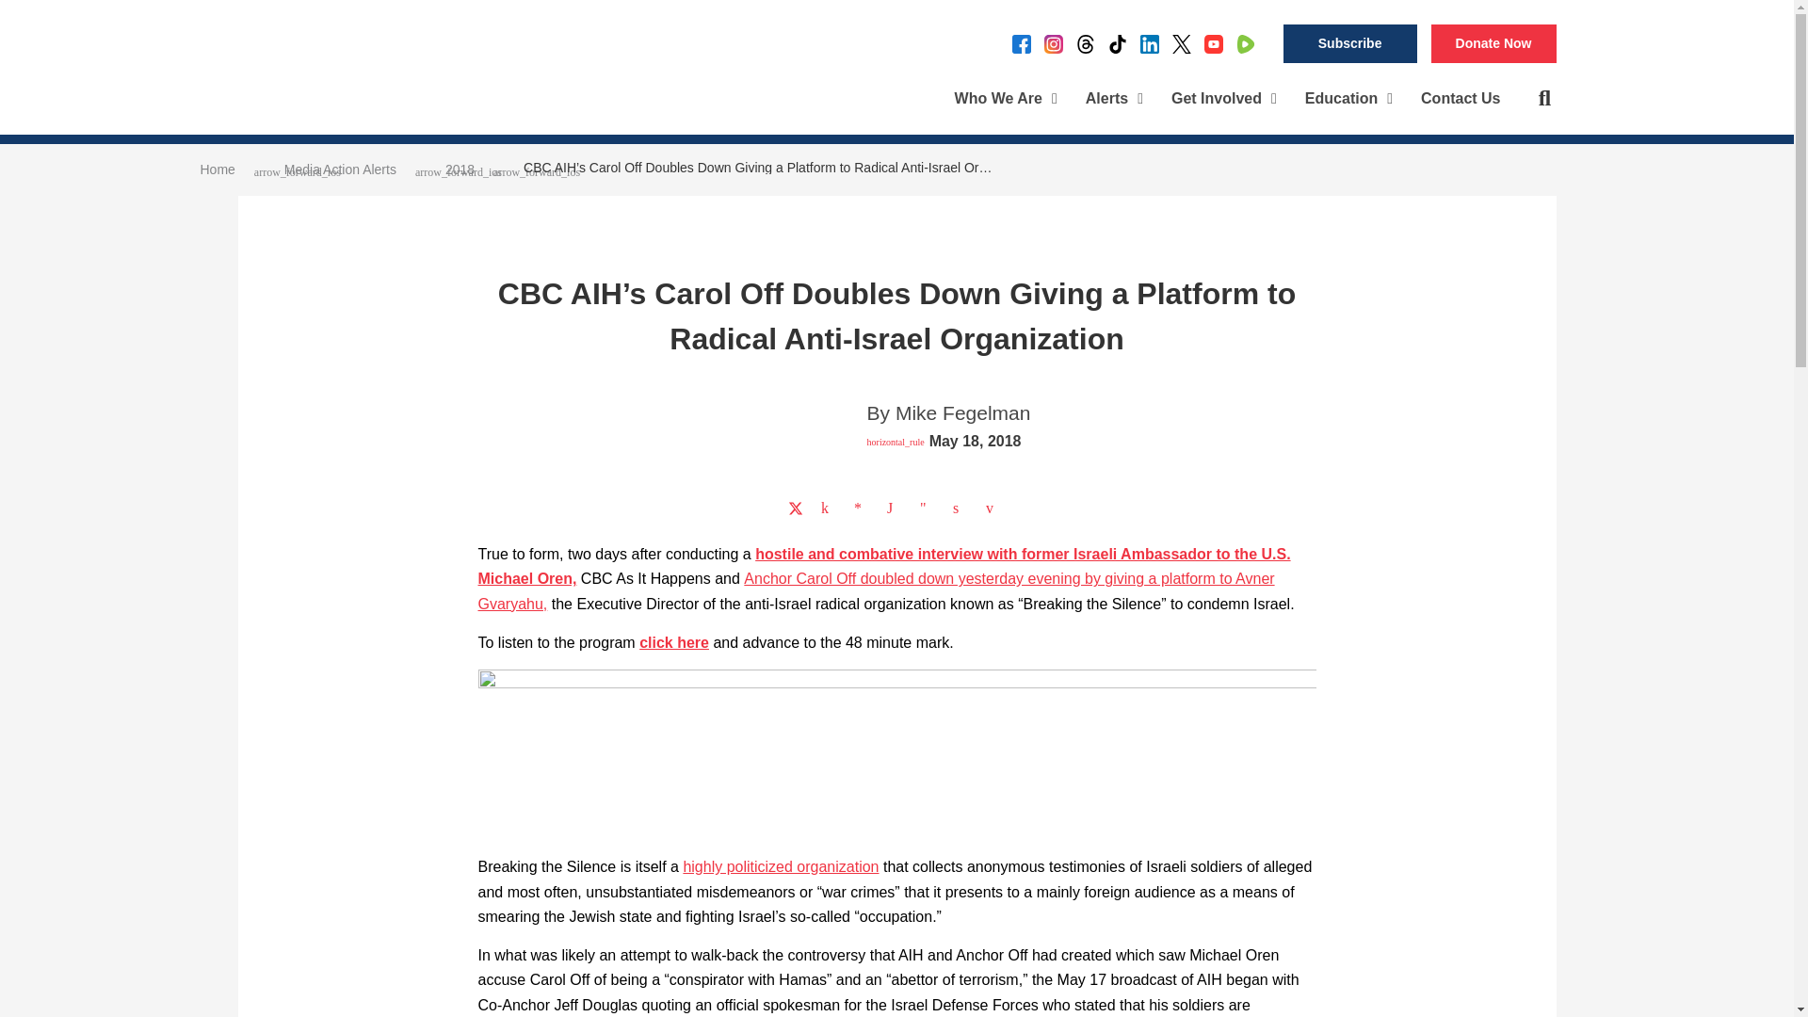 This screenshot has height=1017, width=1808. I want to click on Share on Telegram, so click(927, 508).